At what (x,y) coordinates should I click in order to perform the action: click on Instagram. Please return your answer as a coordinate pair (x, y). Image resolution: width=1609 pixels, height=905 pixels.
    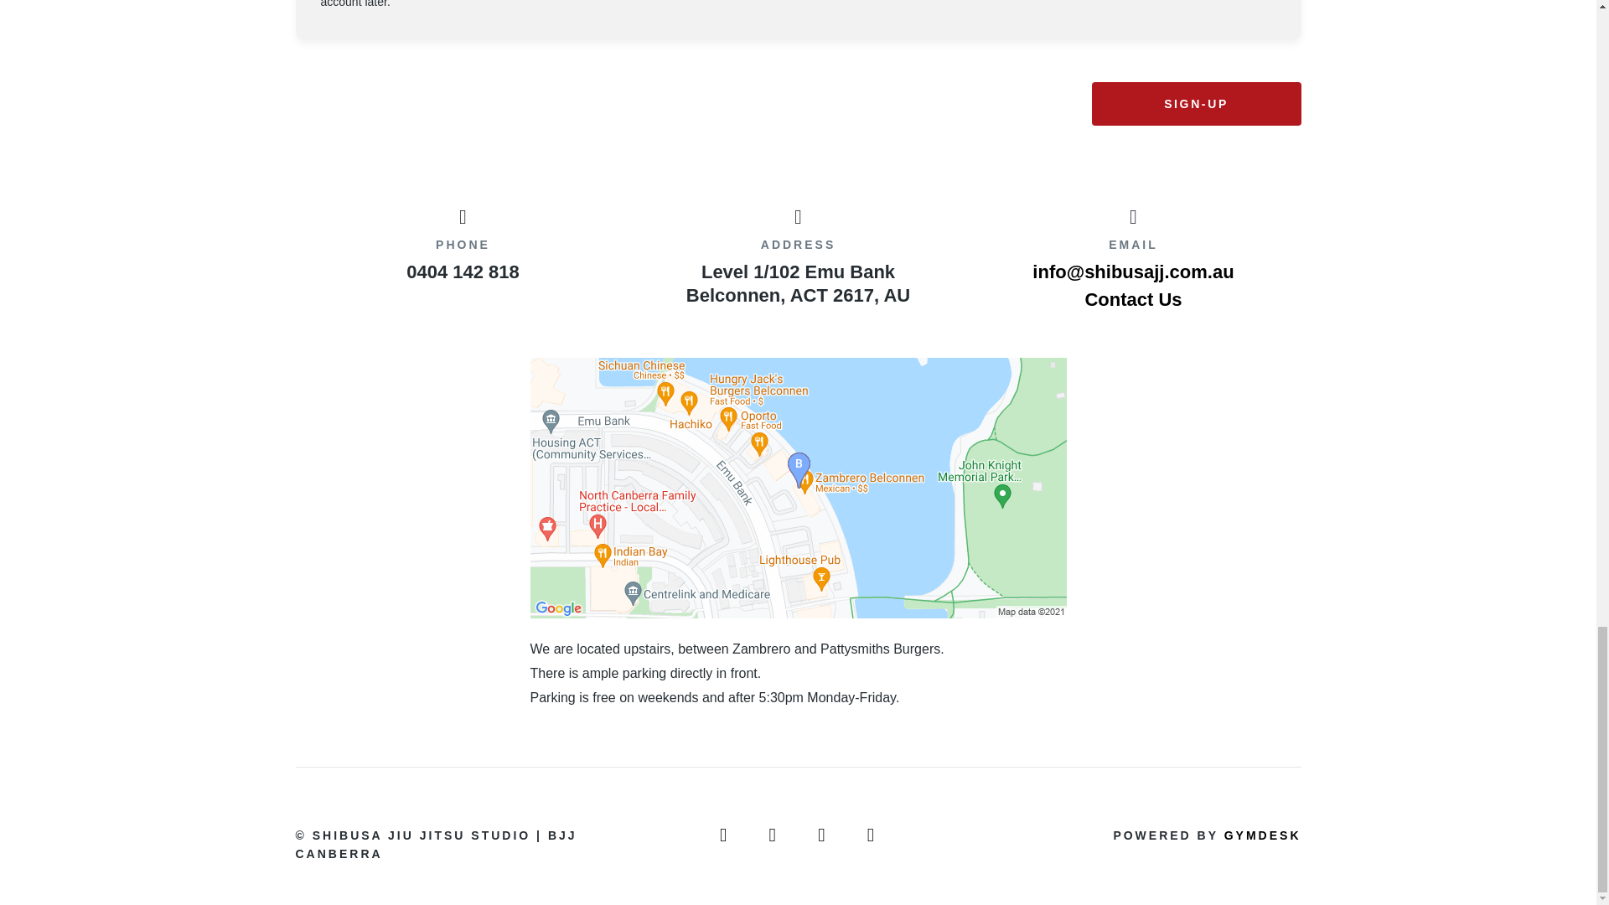
    Looking at the image, I should click on (872, 835).